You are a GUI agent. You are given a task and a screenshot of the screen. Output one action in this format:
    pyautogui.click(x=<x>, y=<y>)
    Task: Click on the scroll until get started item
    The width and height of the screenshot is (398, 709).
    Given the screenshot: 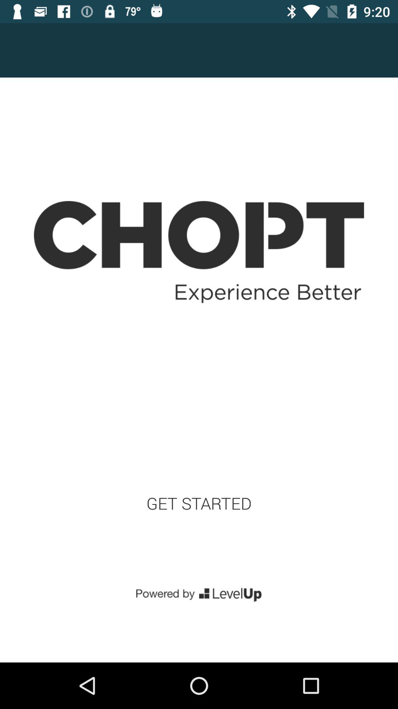 What is the action you would take?
    pyautogui.click(x=199, y=503)
    